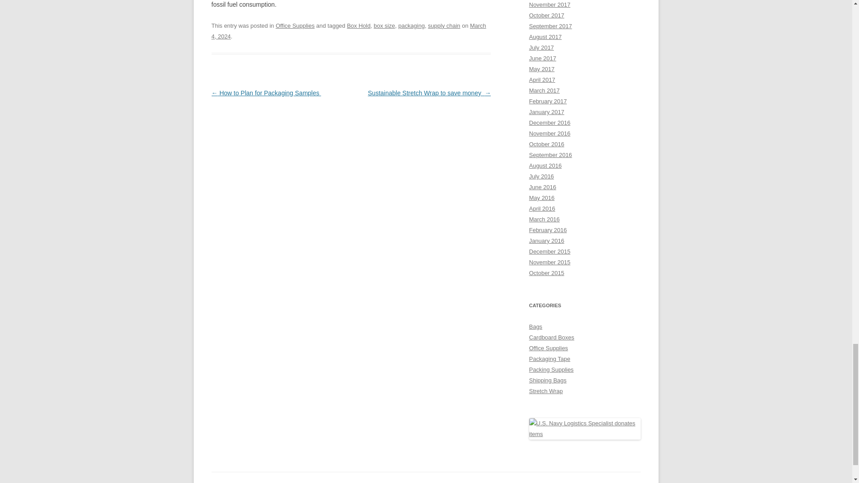 The height and width of the screenshot is (483, 859). I want to click on Office Supplies, so click(295, 25).